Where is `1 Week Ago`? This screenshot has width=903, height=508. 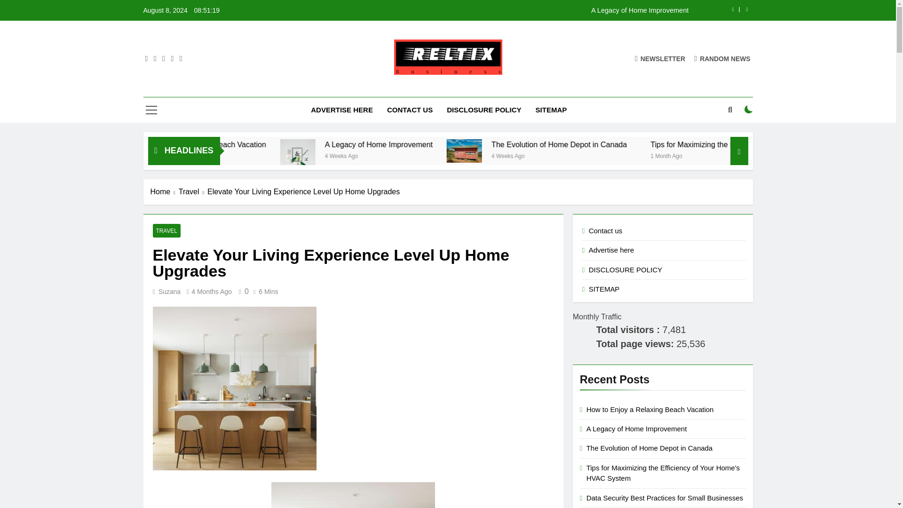 1 Week Ago is located at coordinates (245, 155).